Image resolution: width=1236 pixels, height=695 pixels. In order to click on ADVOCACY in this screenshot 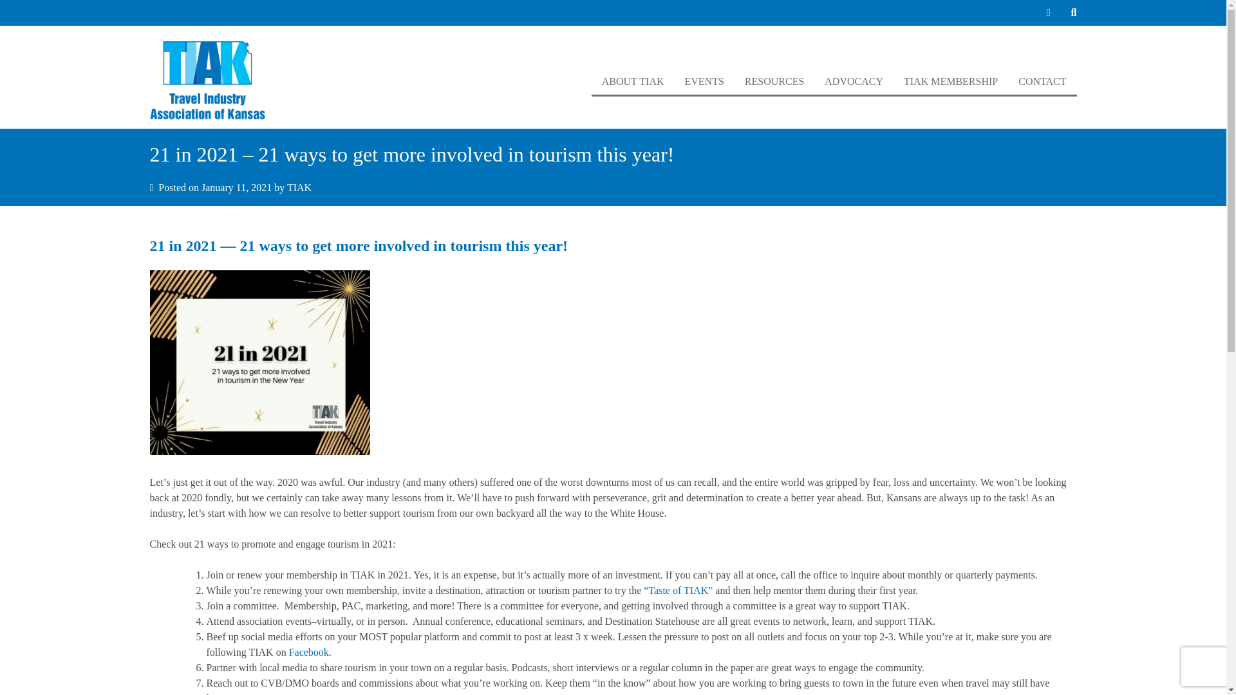, I will do `click(854, 80)`.